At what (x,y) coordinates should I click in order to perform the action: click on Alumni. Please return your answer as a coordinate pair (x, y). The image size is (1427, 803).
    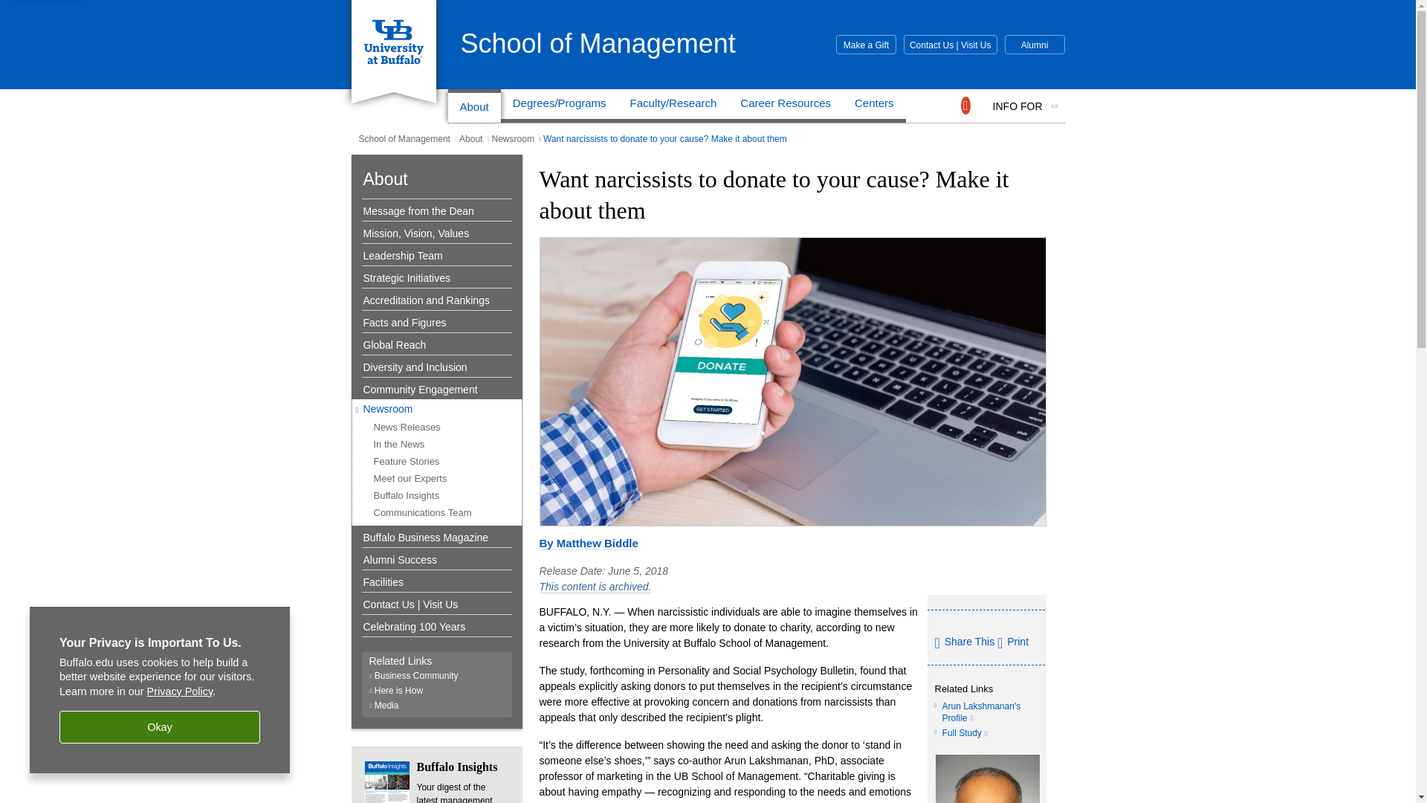
    Looking at the image, I should click on (1035, 45).